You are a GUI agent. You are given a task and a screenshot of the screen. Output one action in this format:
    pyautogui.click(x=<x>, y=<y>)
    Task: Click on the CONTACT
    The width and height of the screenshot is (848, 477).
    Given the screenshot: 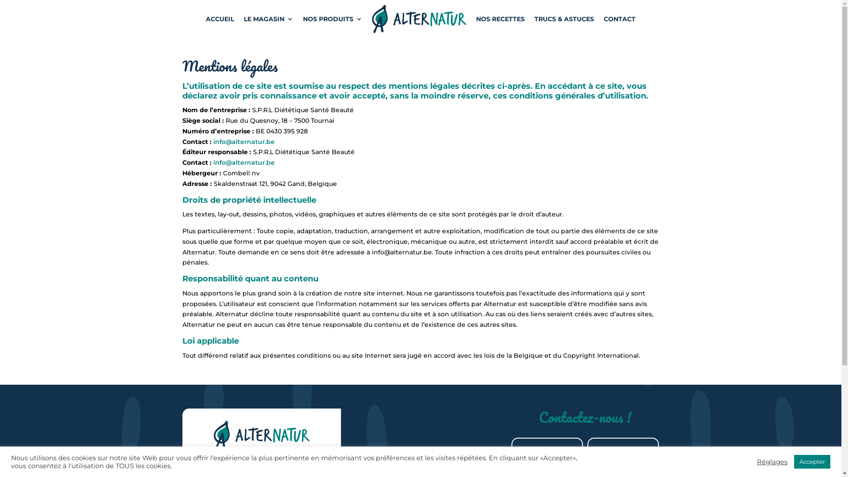 What is the action you would take?
    pyautogui.click(x=620, y=19)
    